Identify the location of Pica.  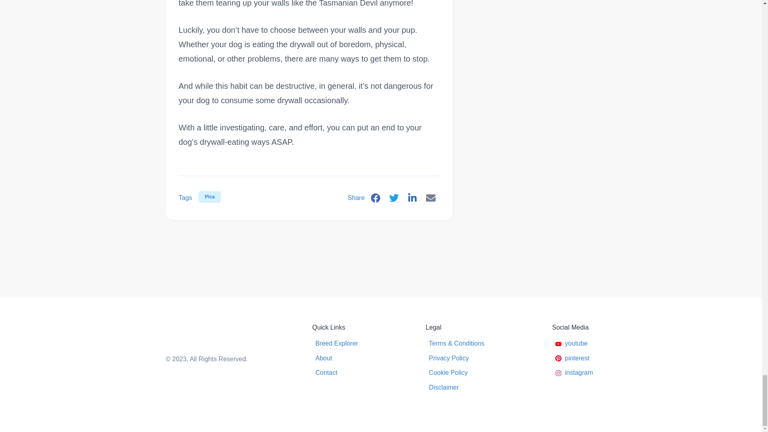
(210, 197).